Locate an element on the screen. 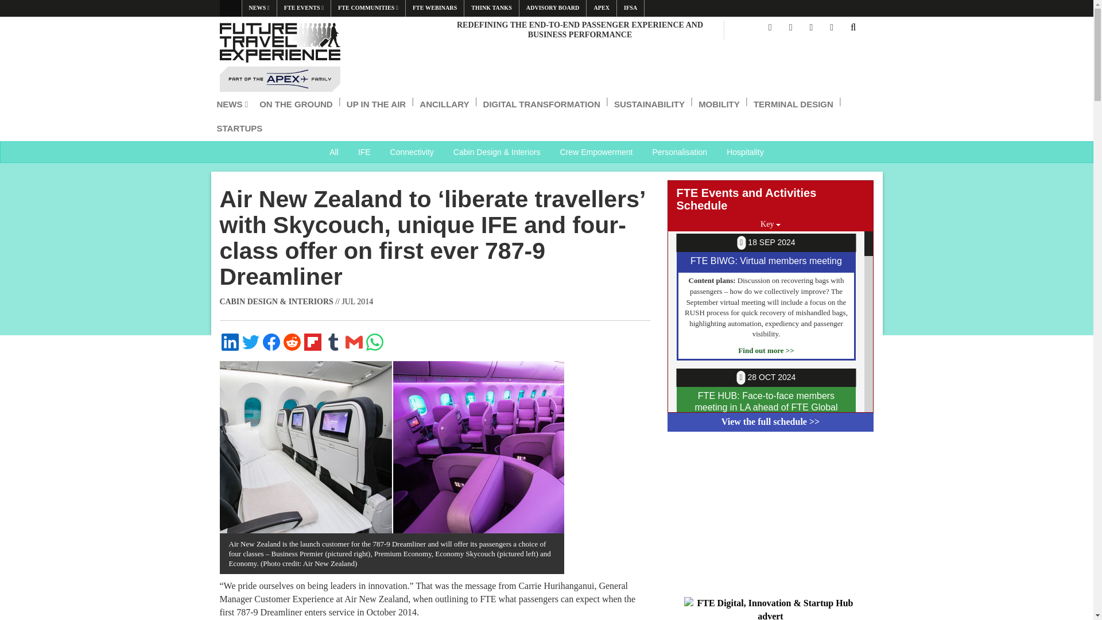 The width and height of the screenshot is (1102, 620). FTE COMMUNITIES is located at coordinates (368, 8).